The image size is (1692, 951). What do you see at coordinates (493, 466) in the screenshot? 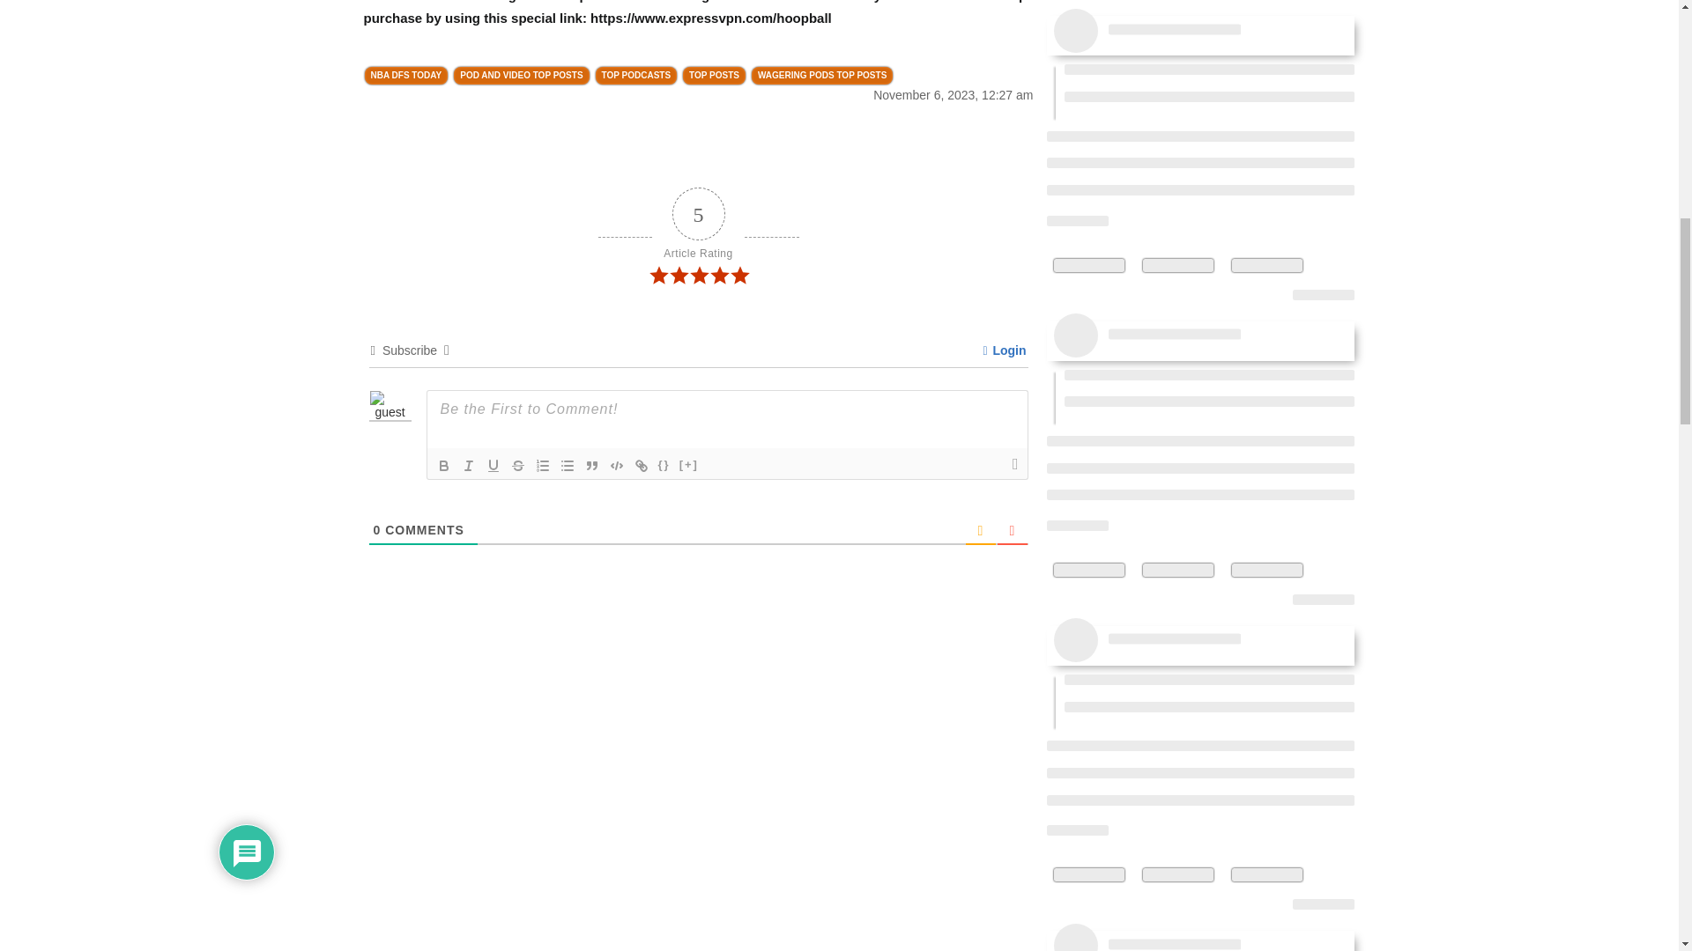
I see `Underline` at bounding box center [493, 466].